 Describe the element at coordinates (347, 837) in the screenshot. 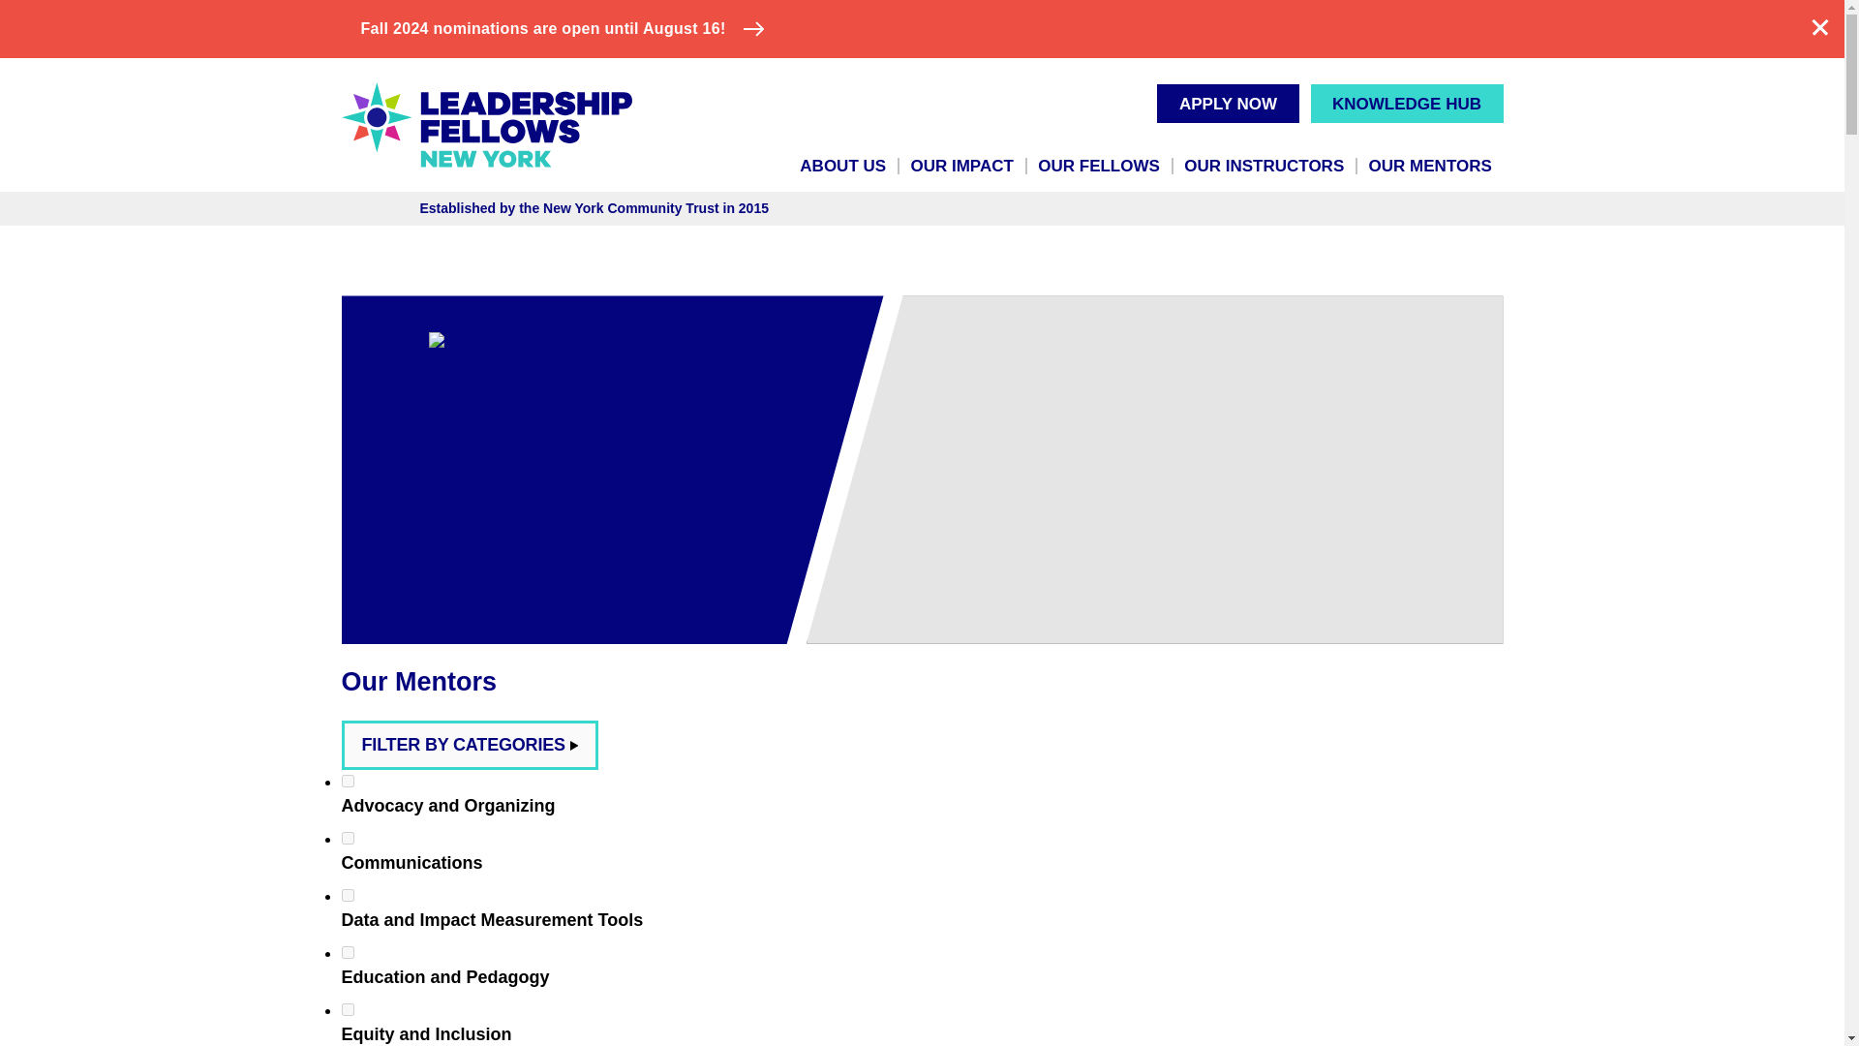

I see `on` at that location.